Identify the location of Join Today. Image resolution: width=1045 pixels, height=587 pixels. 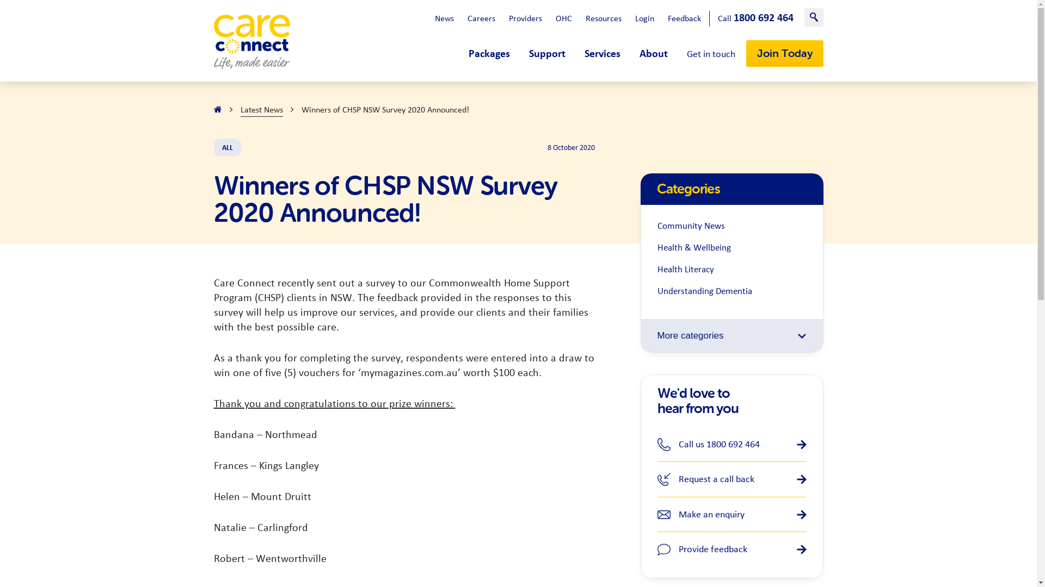
(784, 53).